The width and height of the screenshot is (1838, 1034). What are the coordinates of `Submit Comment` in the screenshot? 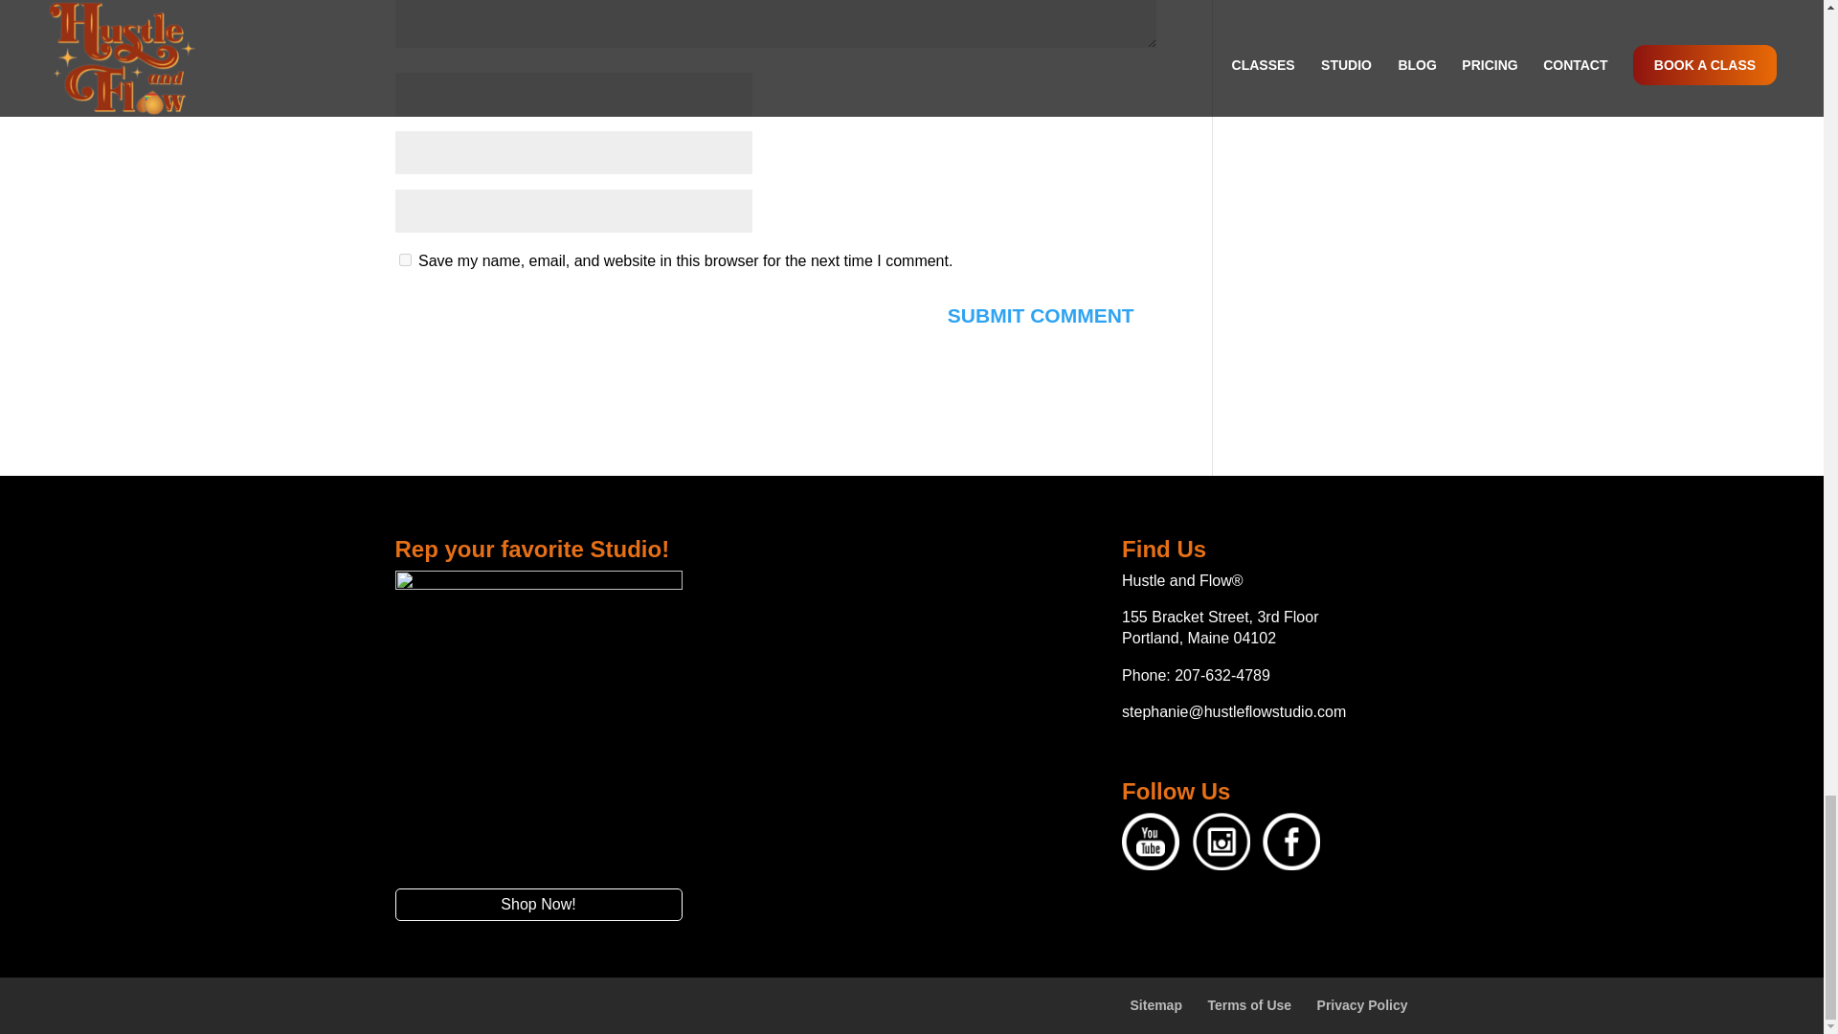 It's located at (1041, 315).